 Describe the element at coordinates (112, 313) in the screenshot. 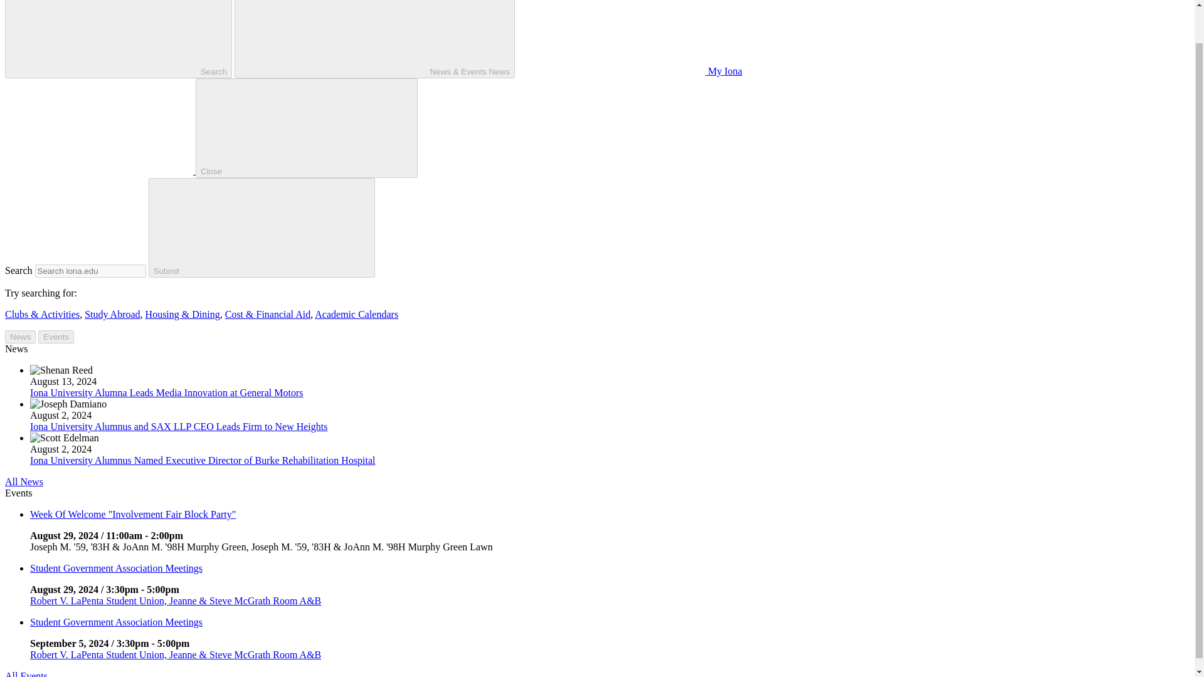

I see `Study Abroad` at that location.